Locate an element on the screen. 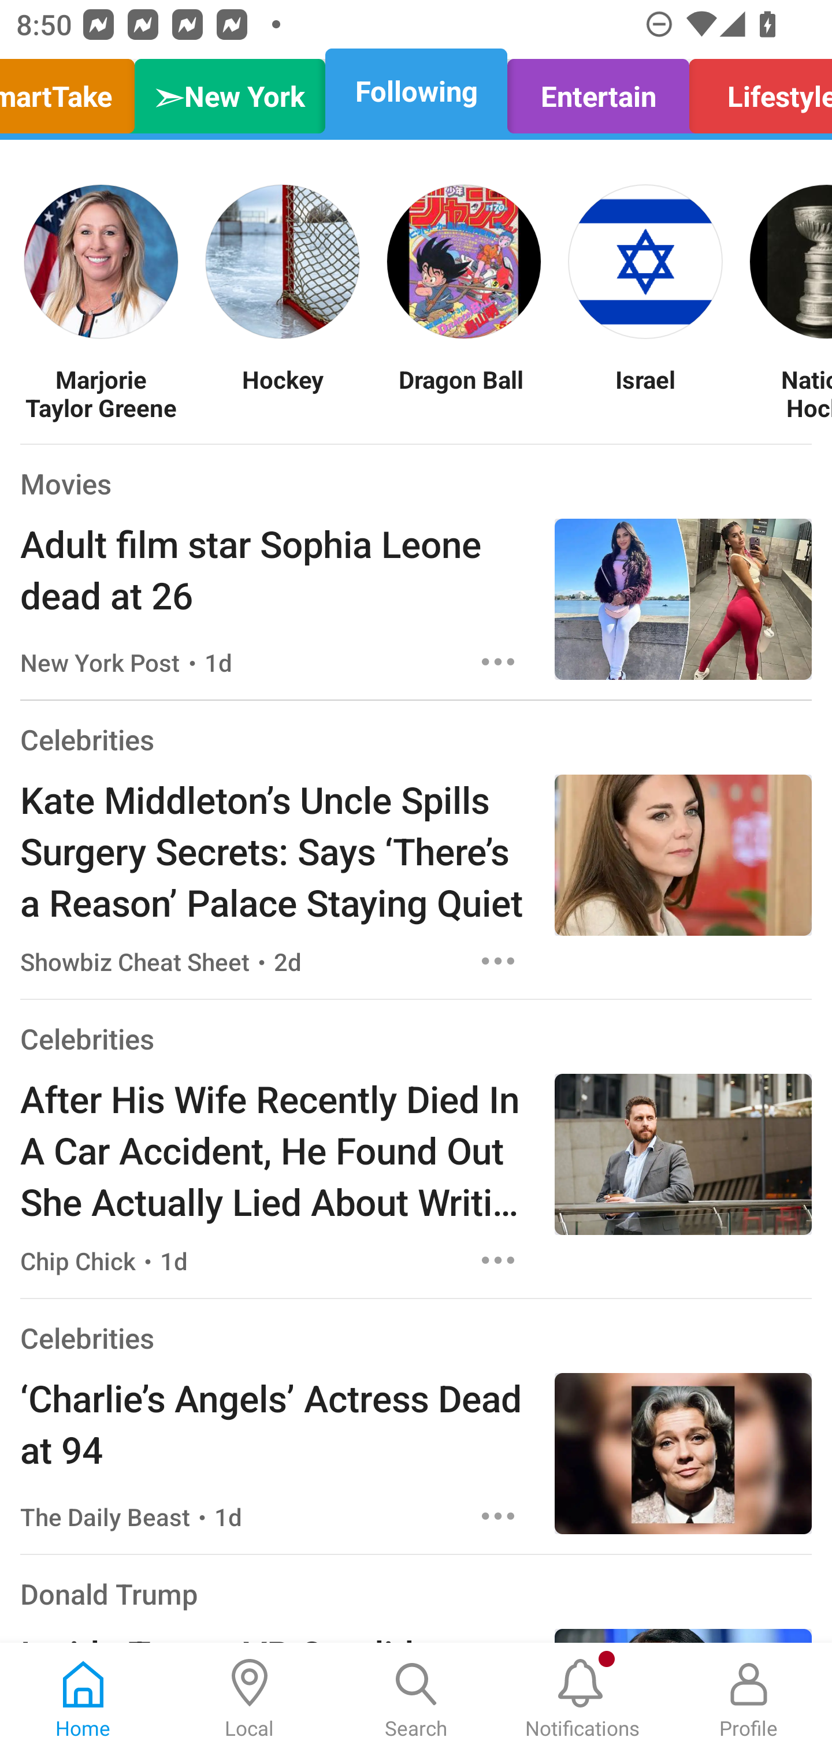  Movies is located at coordinates (65, 483).